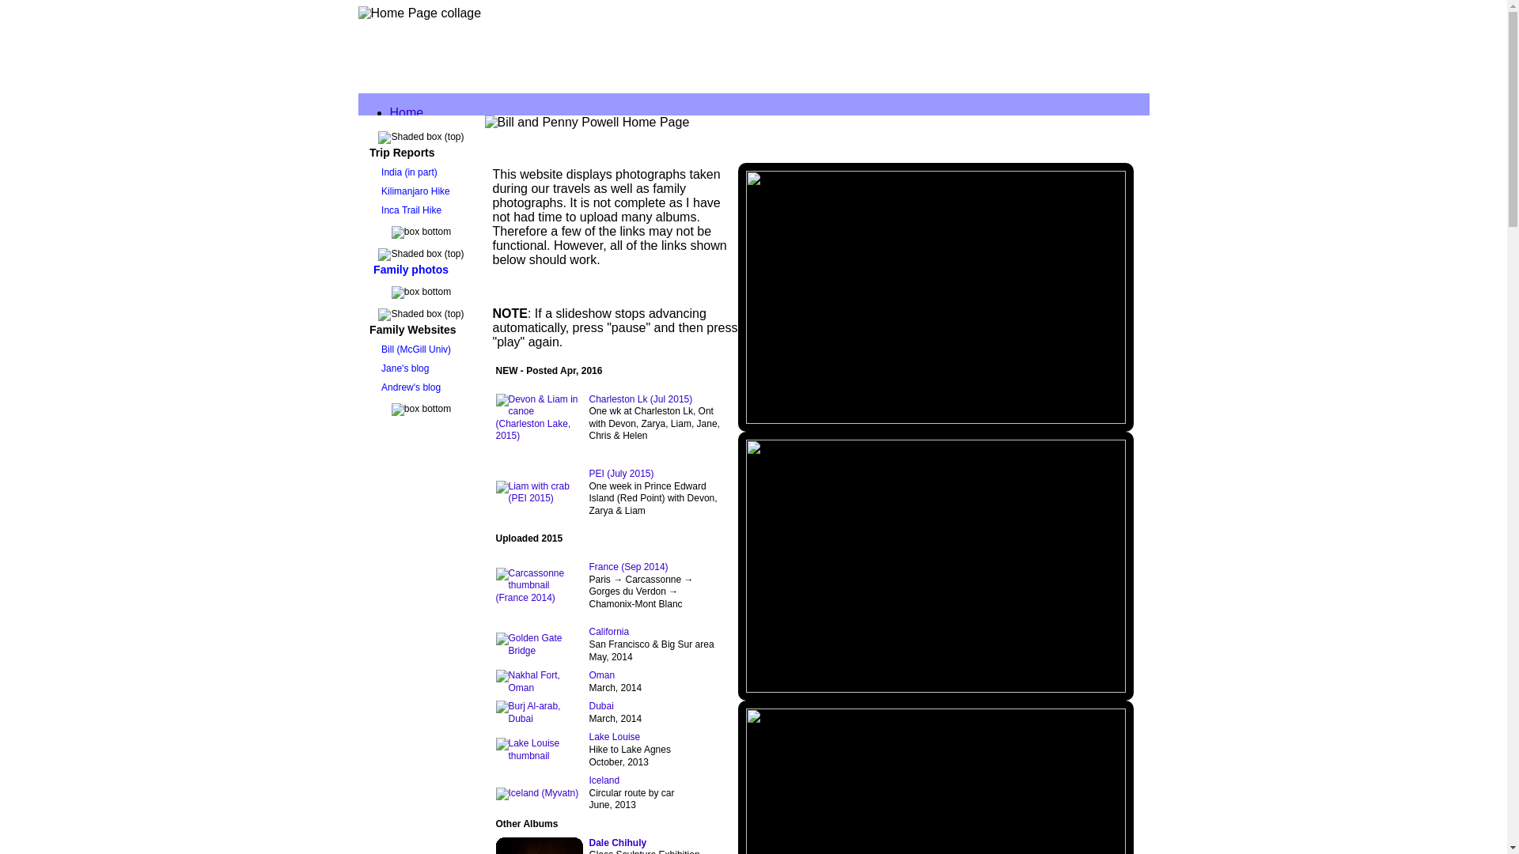 This screenshot has width=1519, height=854. Describe the element at coordinates (410, 210) in the screenshot. I see `Inca Trail Hike` at that location.